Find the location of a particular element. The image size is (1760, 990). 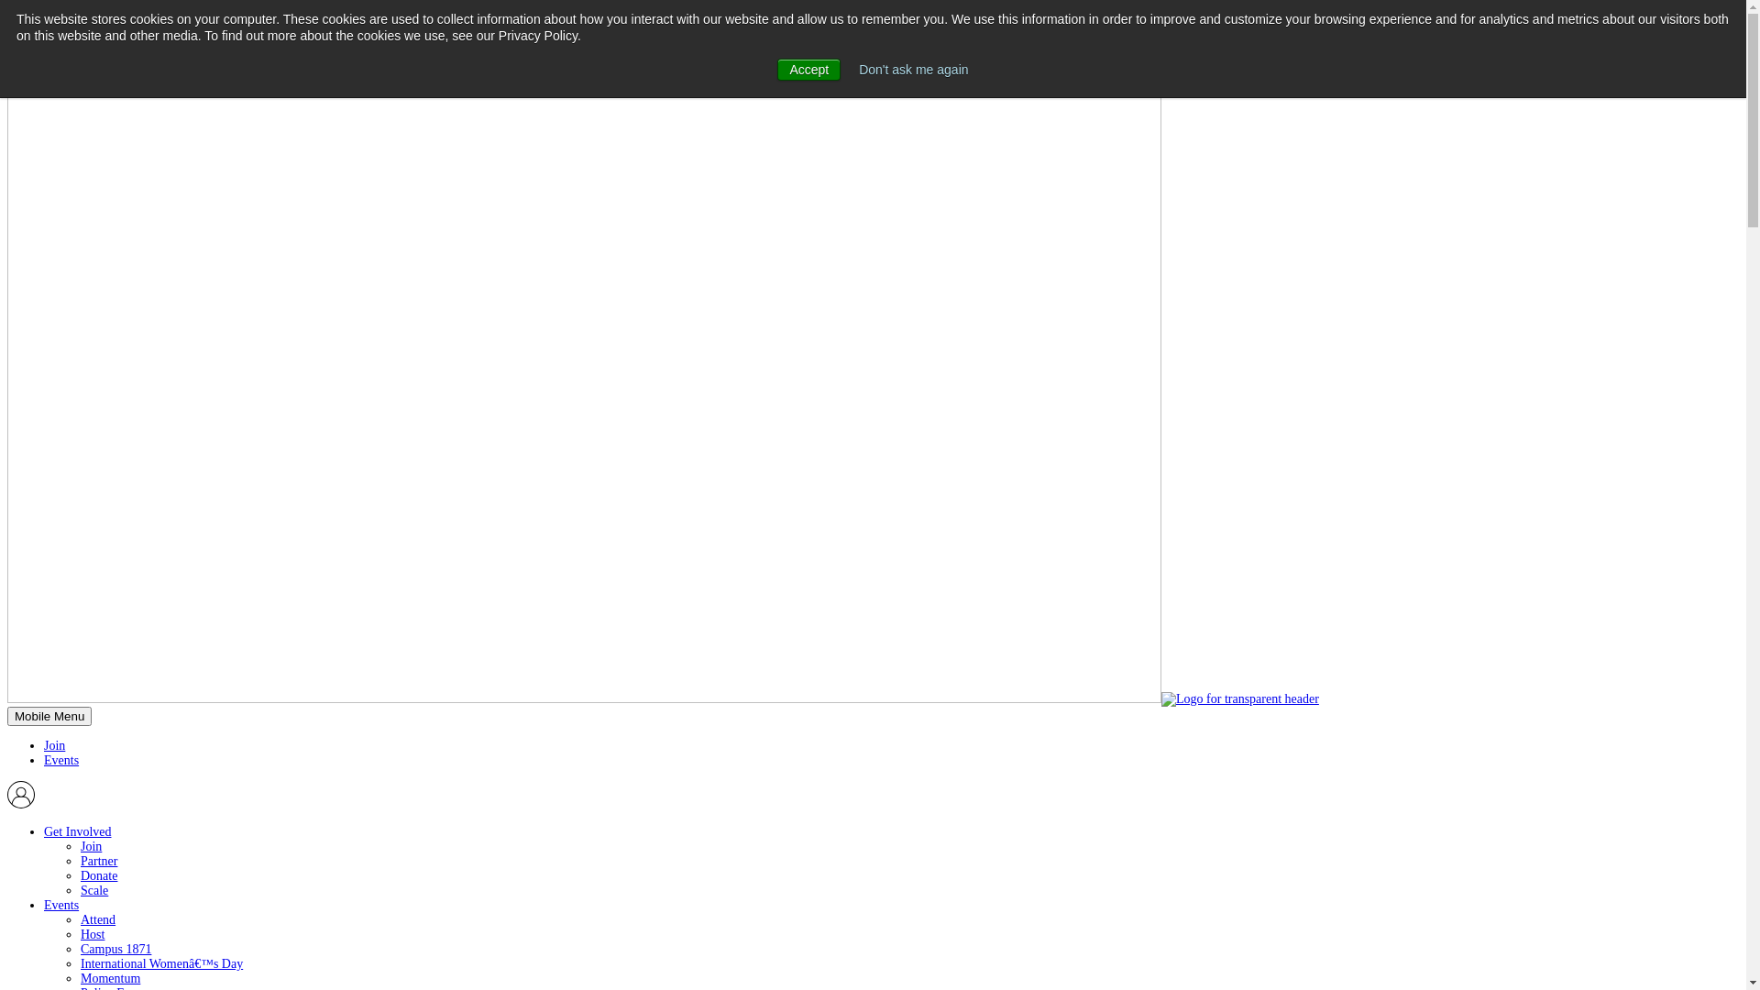

Host is located at coordinates (93, 935).